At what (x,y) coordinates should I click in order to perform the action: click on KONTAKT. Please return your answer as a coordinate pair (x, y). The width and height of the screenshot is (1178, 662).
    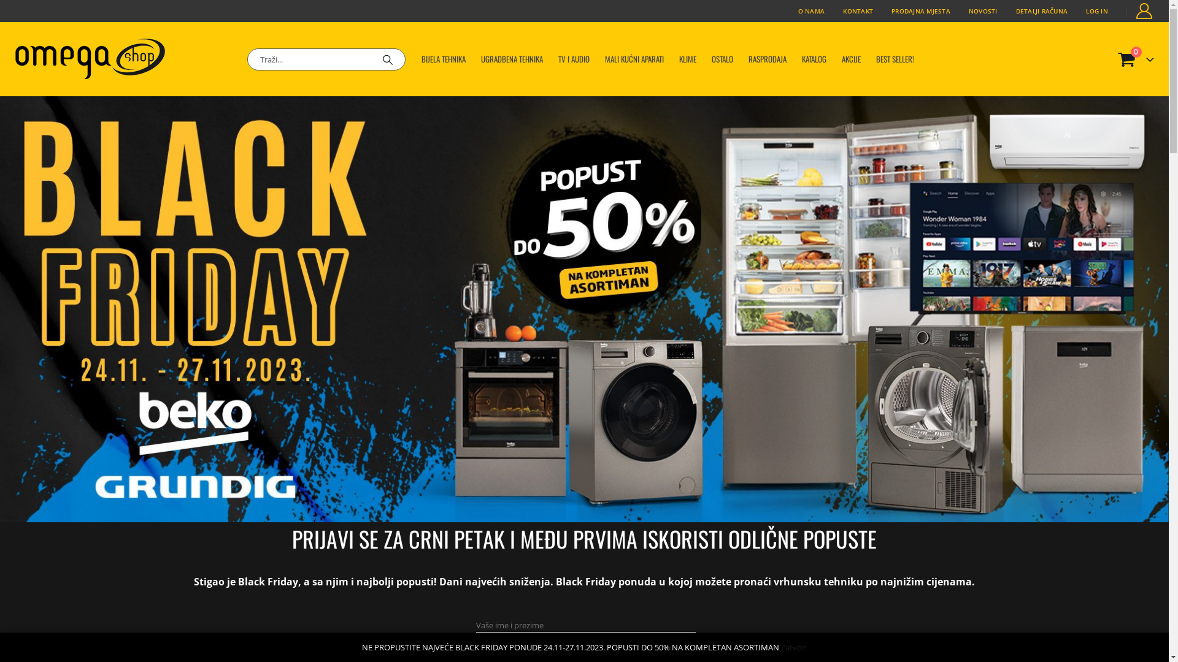
    Looking at the image, I should click on (858, 11).